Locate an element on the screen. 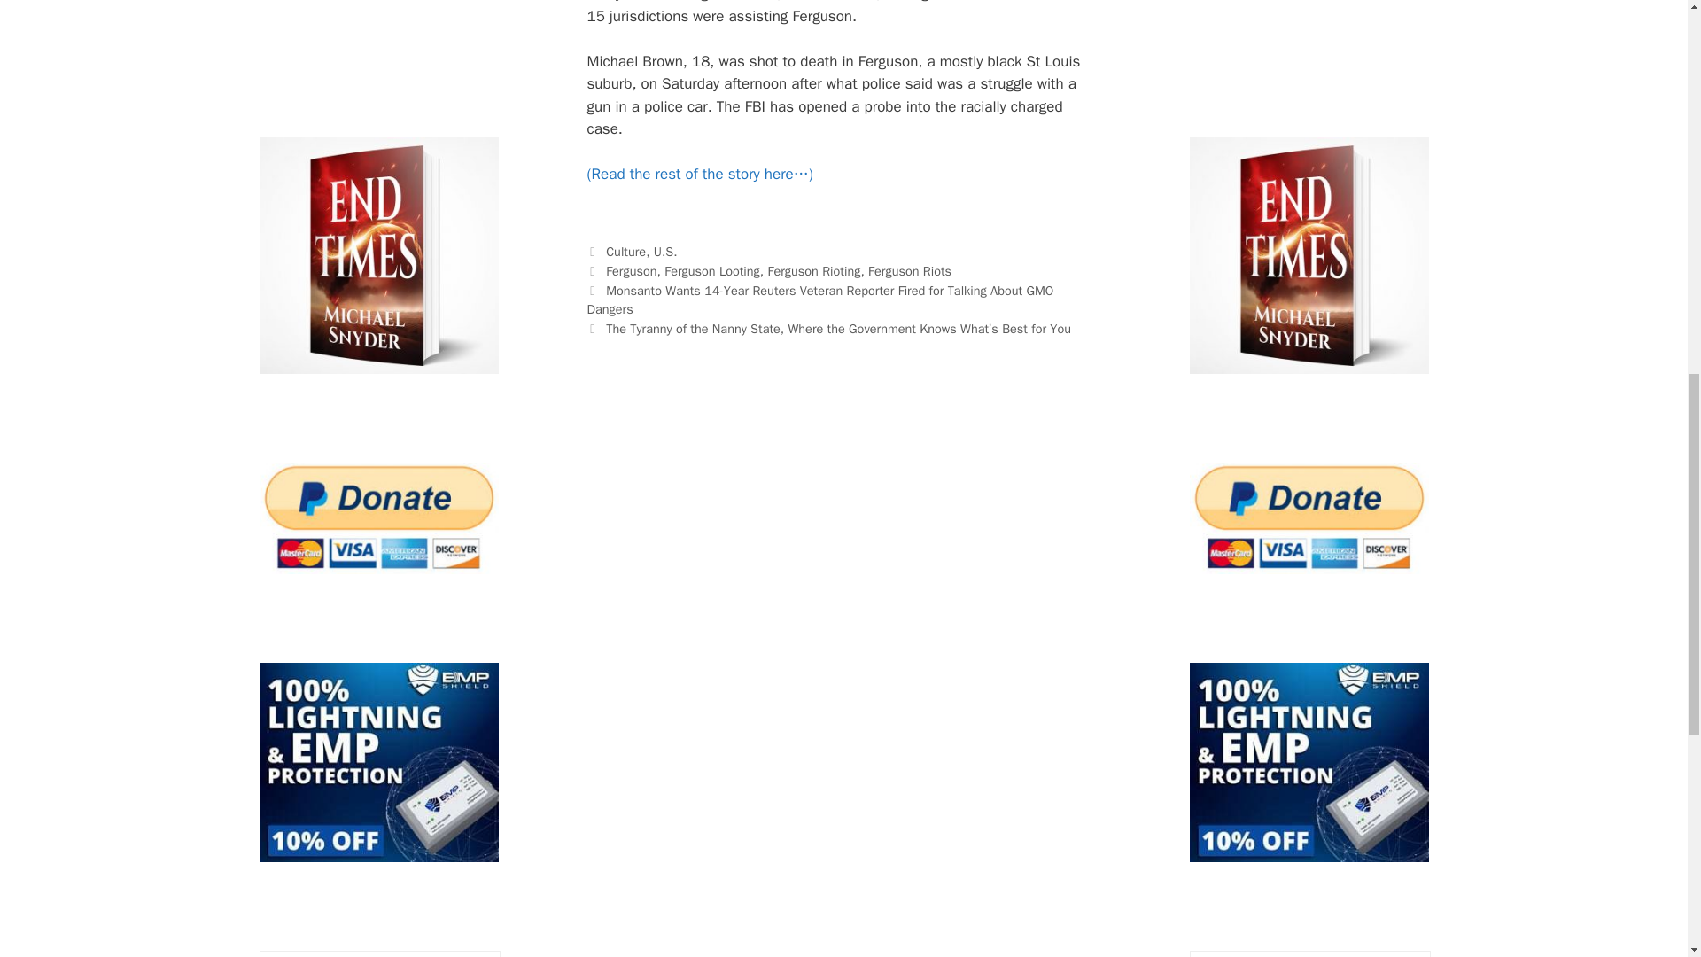 The width and height of the screenshot is (1701, 957). U.S. is located at coordinates (664, 252).